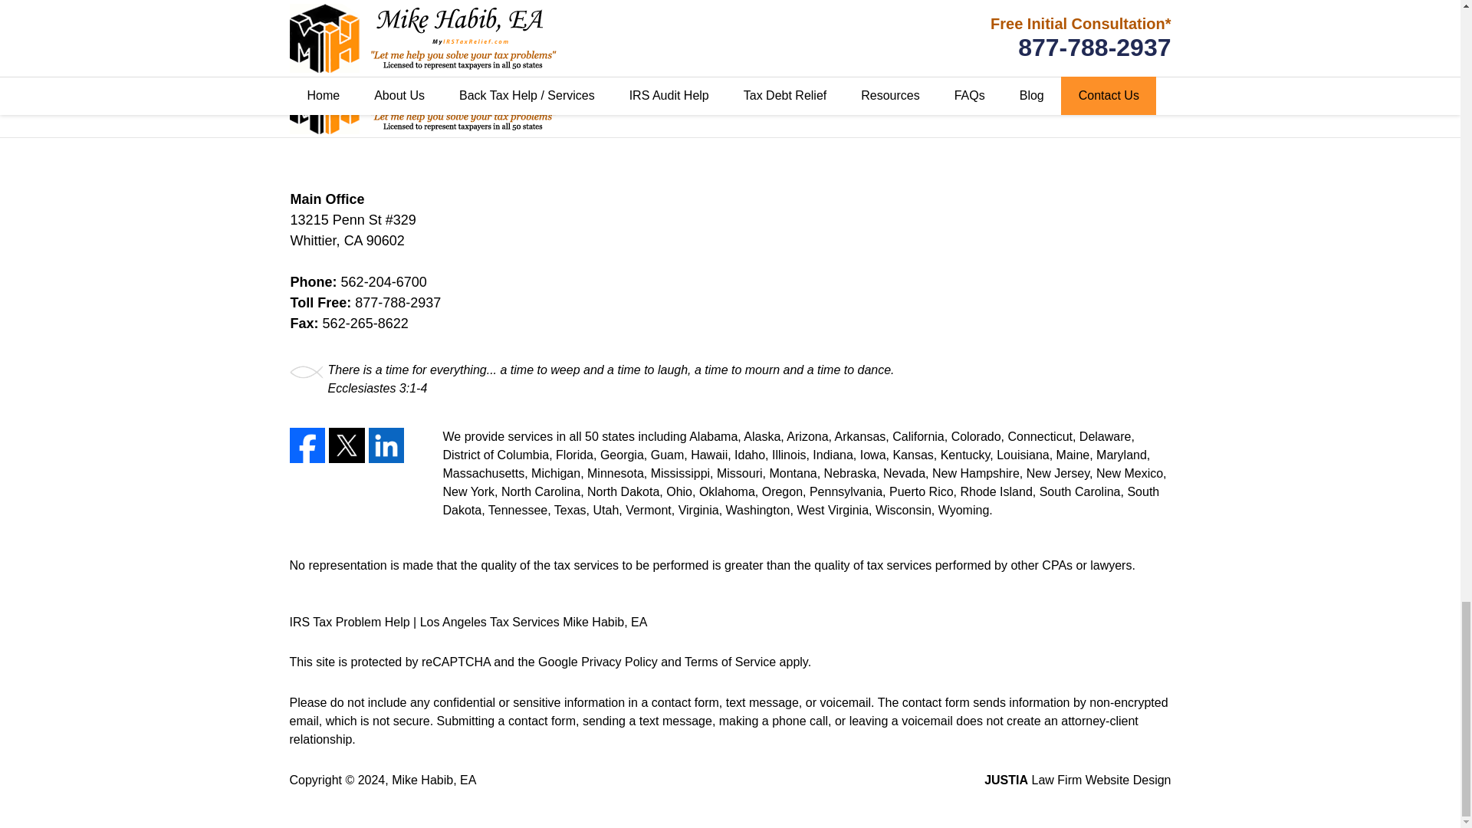  I want to click on LinkedIn, so click(386, 445).